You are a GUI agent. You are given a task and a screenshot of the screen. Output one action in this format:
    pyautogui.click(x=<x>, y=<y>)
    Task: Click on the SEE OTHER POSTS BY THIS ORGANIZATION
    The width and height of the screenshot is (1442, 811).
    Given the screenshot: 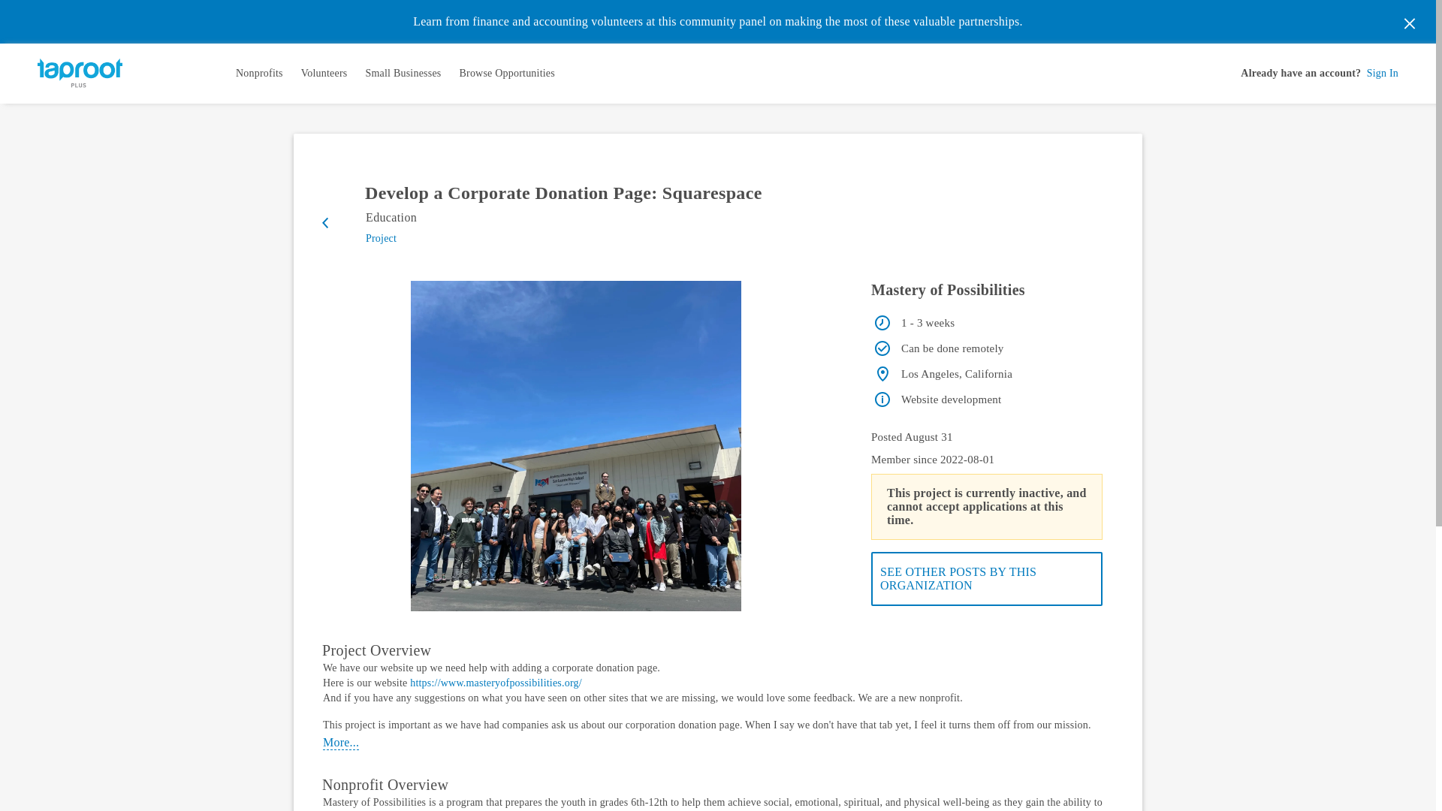 What is the action you would take?
    pyautogui.click(x=987, y=578)
    